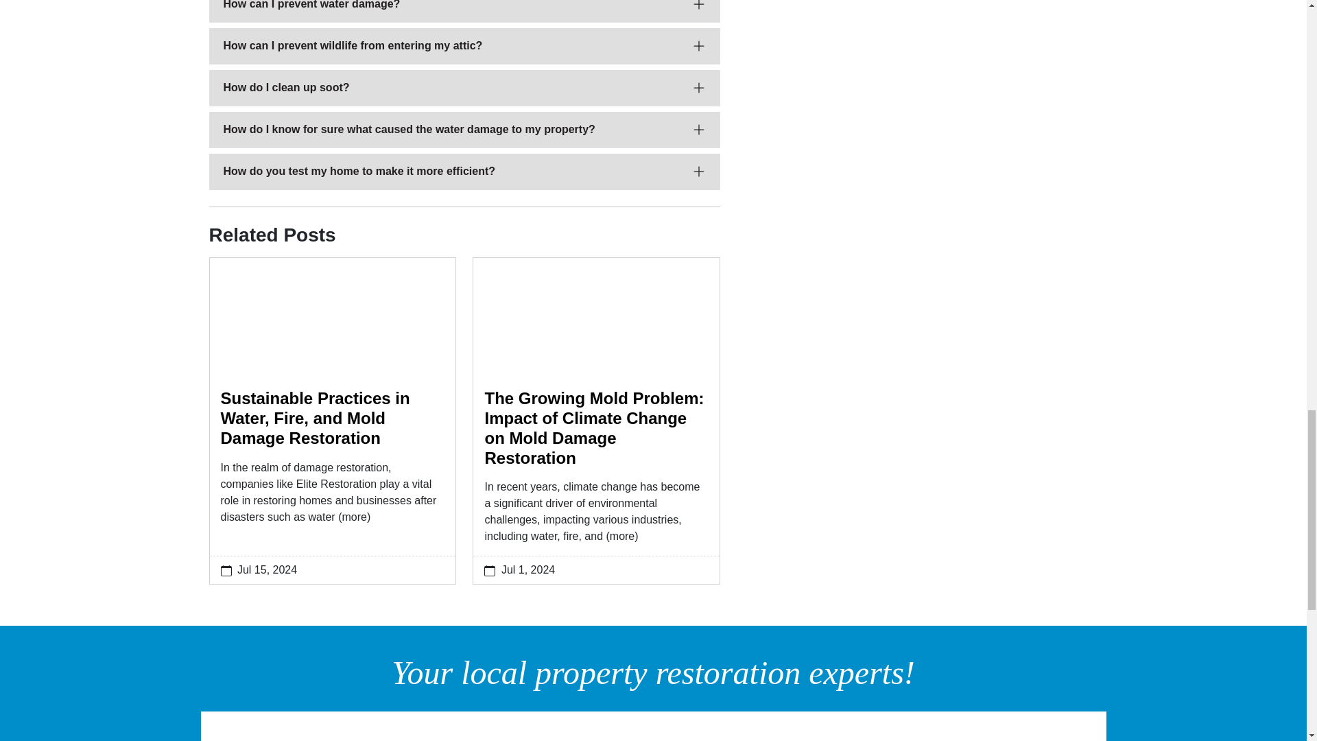 The image size is (1317, 741). What do you see at coordinates (465, 11) in the screenshot?
I see `How can I prevent water damage?` at bounding box center [465, 11].